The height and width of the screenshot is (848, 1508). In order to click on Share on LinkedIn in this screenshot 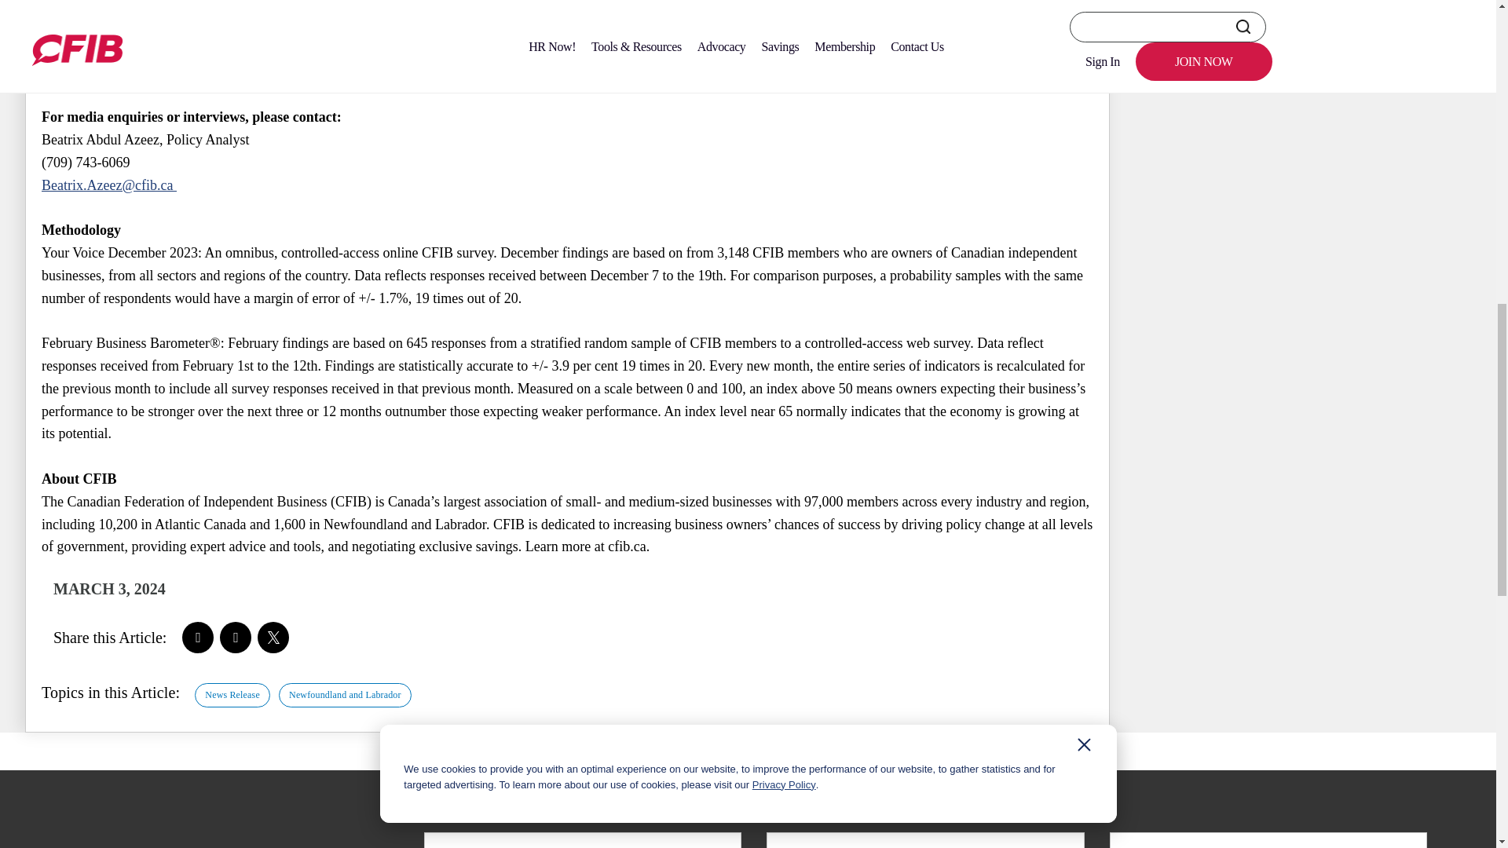, I will do `click(236, 637)`.